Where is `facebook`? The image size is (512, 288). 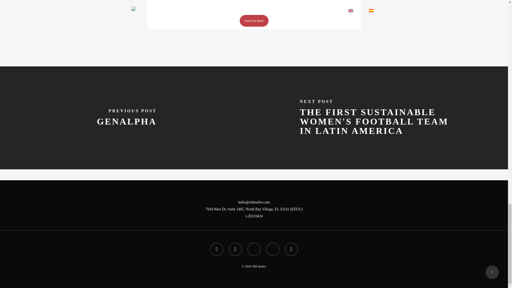 facebook is located at coordinates (217, 249).